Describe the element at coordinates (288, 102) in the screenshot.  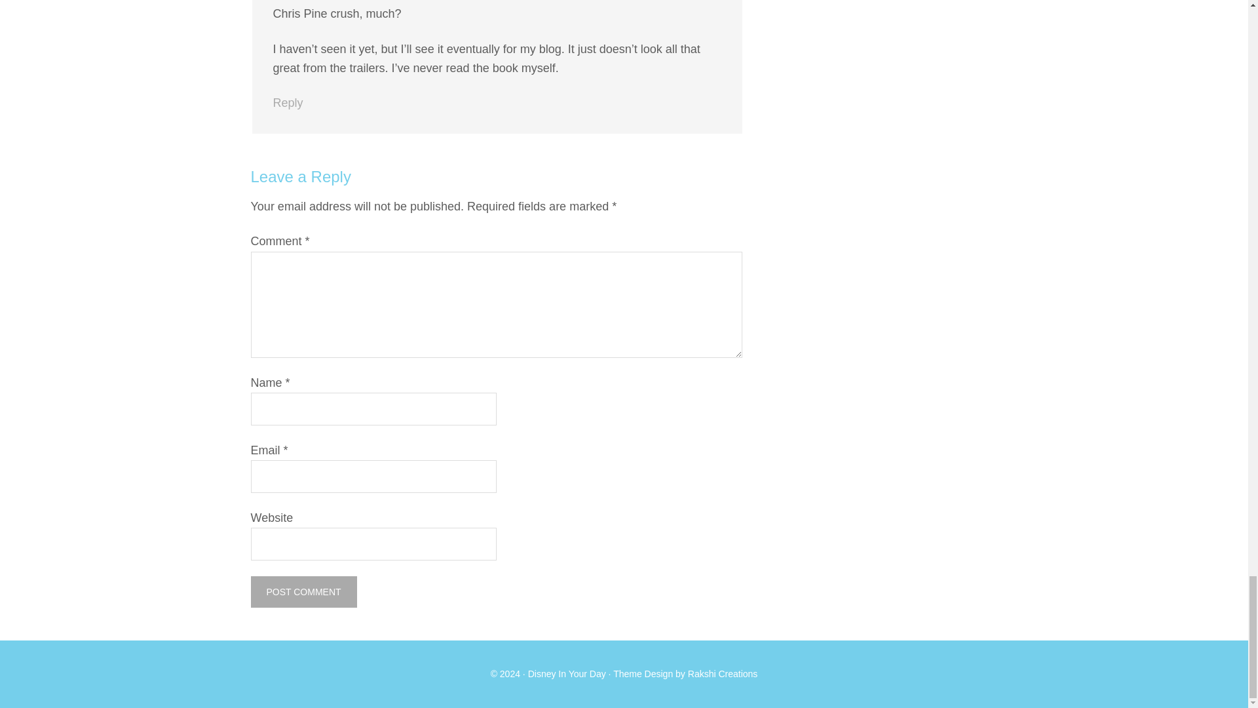
I see `Reply` at that location.